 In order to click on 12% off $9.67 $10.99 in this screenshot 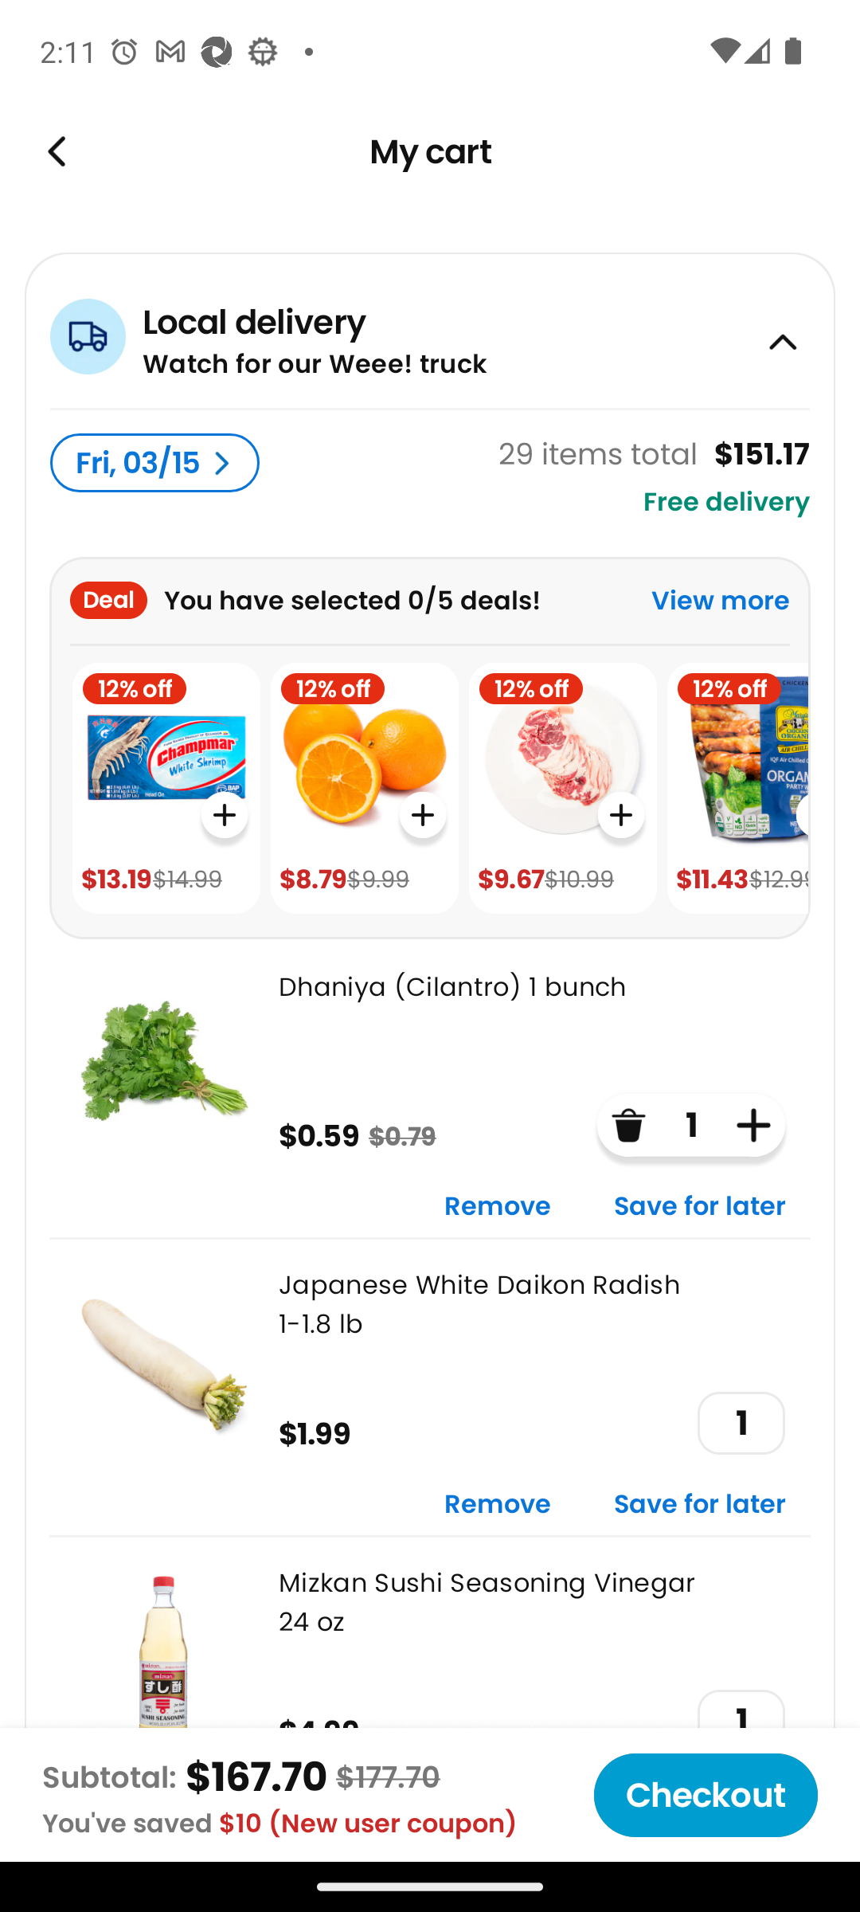, I will do `click(562, 789)`.